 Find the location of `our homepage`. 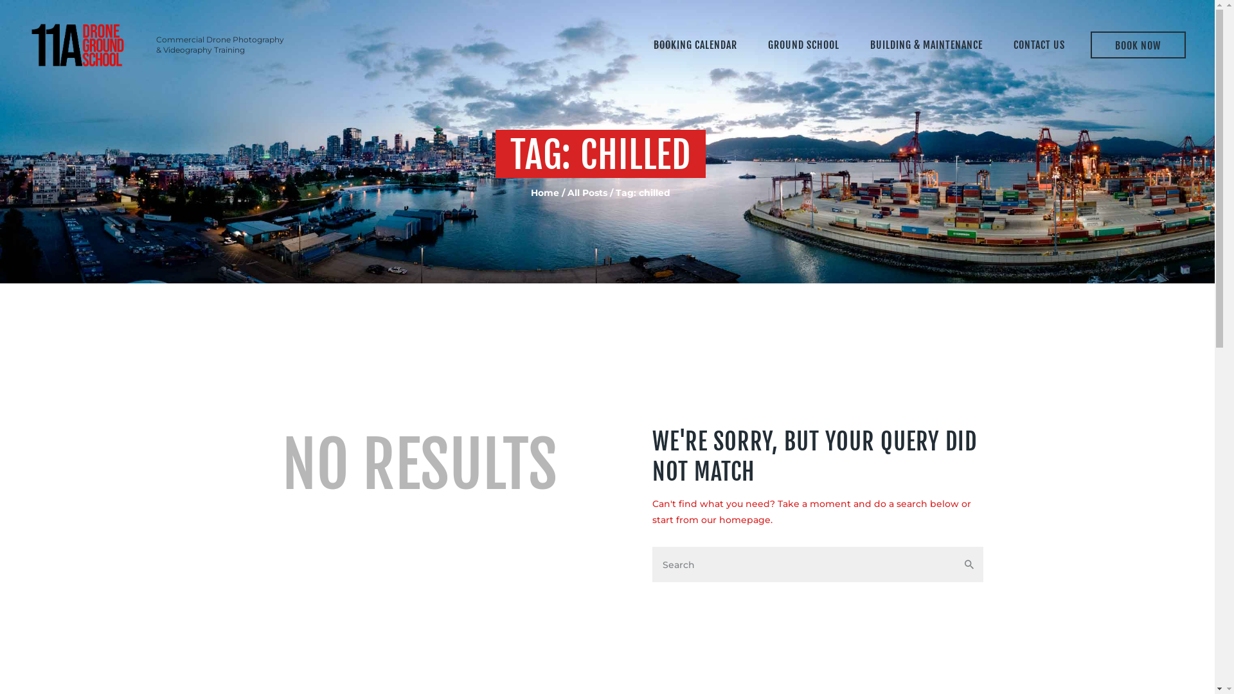

our homepage is located at coordinates (736, 520).